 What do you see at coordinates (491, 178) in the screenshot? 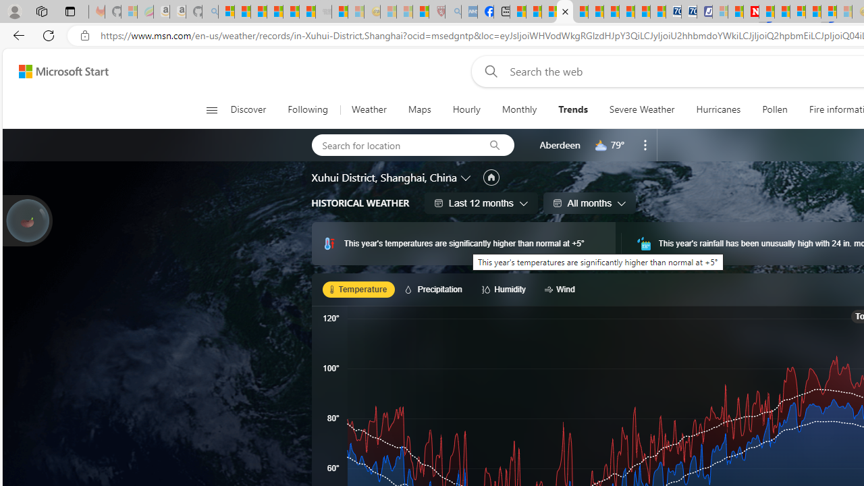
I see `Set as primary location` at bounding box center [491, 178].